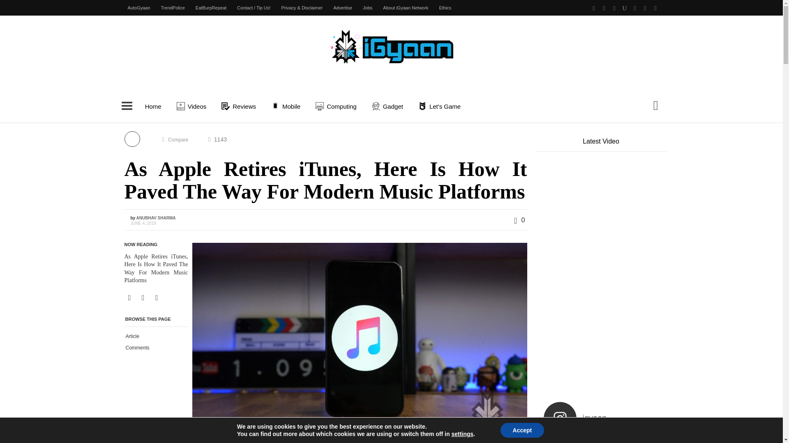  Describe the element at coordinates (211, 7) in the screenshot. I see `EatBurpRepeat` at that location.